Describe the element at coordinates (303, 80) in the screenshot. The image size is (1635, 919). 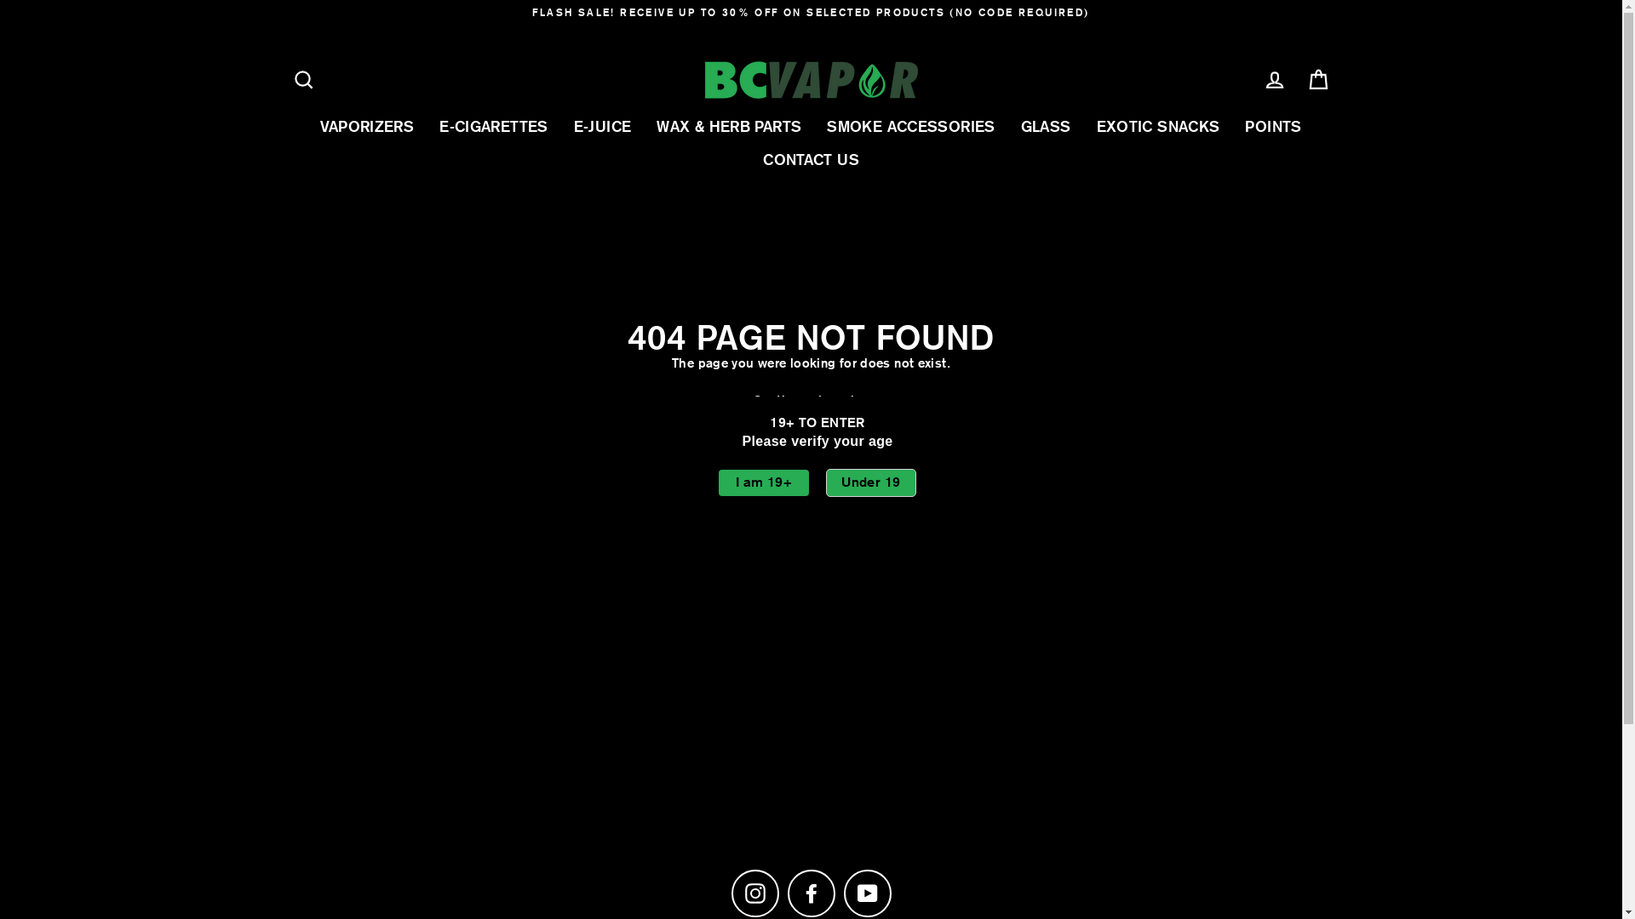
I see `Search` at that location.